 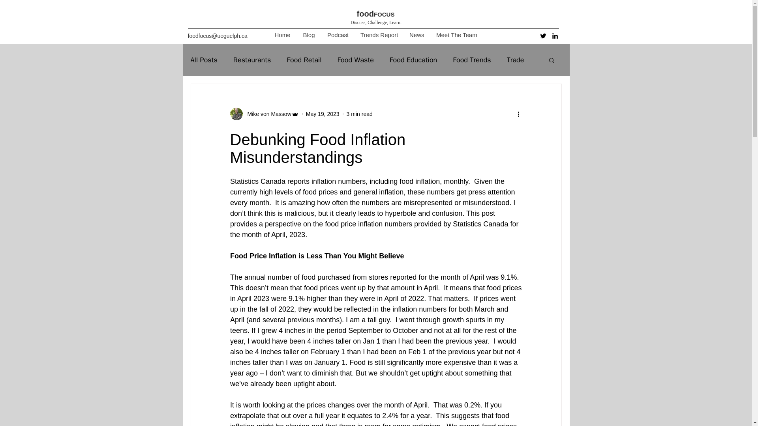 I want to click on Trends Report, so click(x=378, y=35).